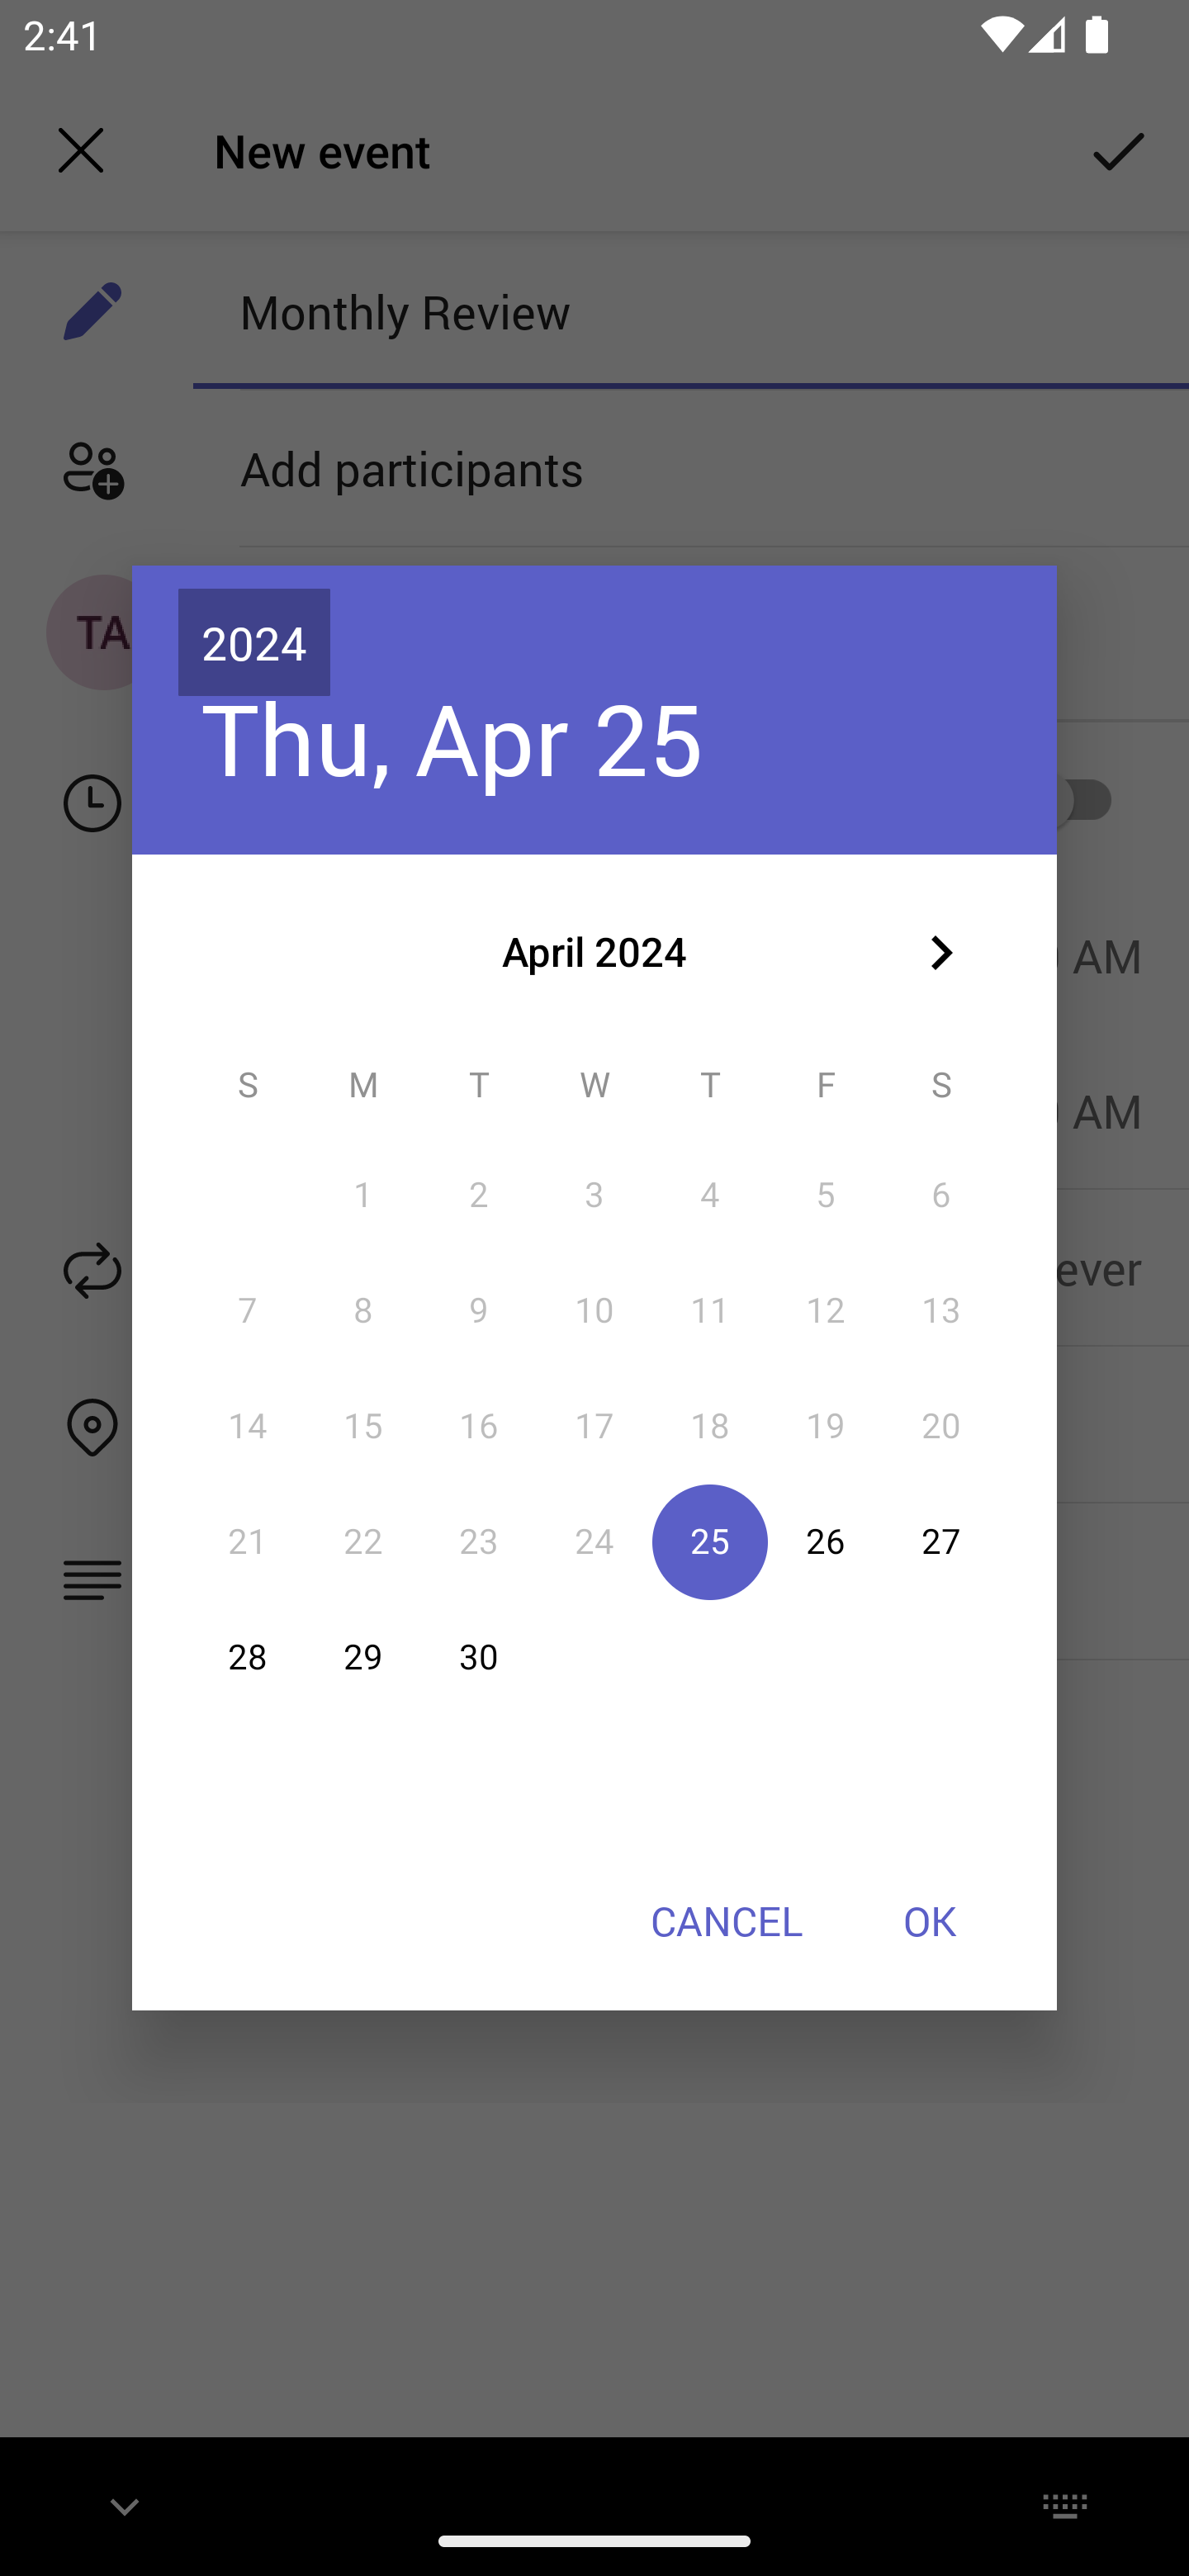 This screenshot has height=2576, width=1189. Describe the element at coordinates (248, 1311) in the screenshot. I see `7 07 April 2024` at that location.